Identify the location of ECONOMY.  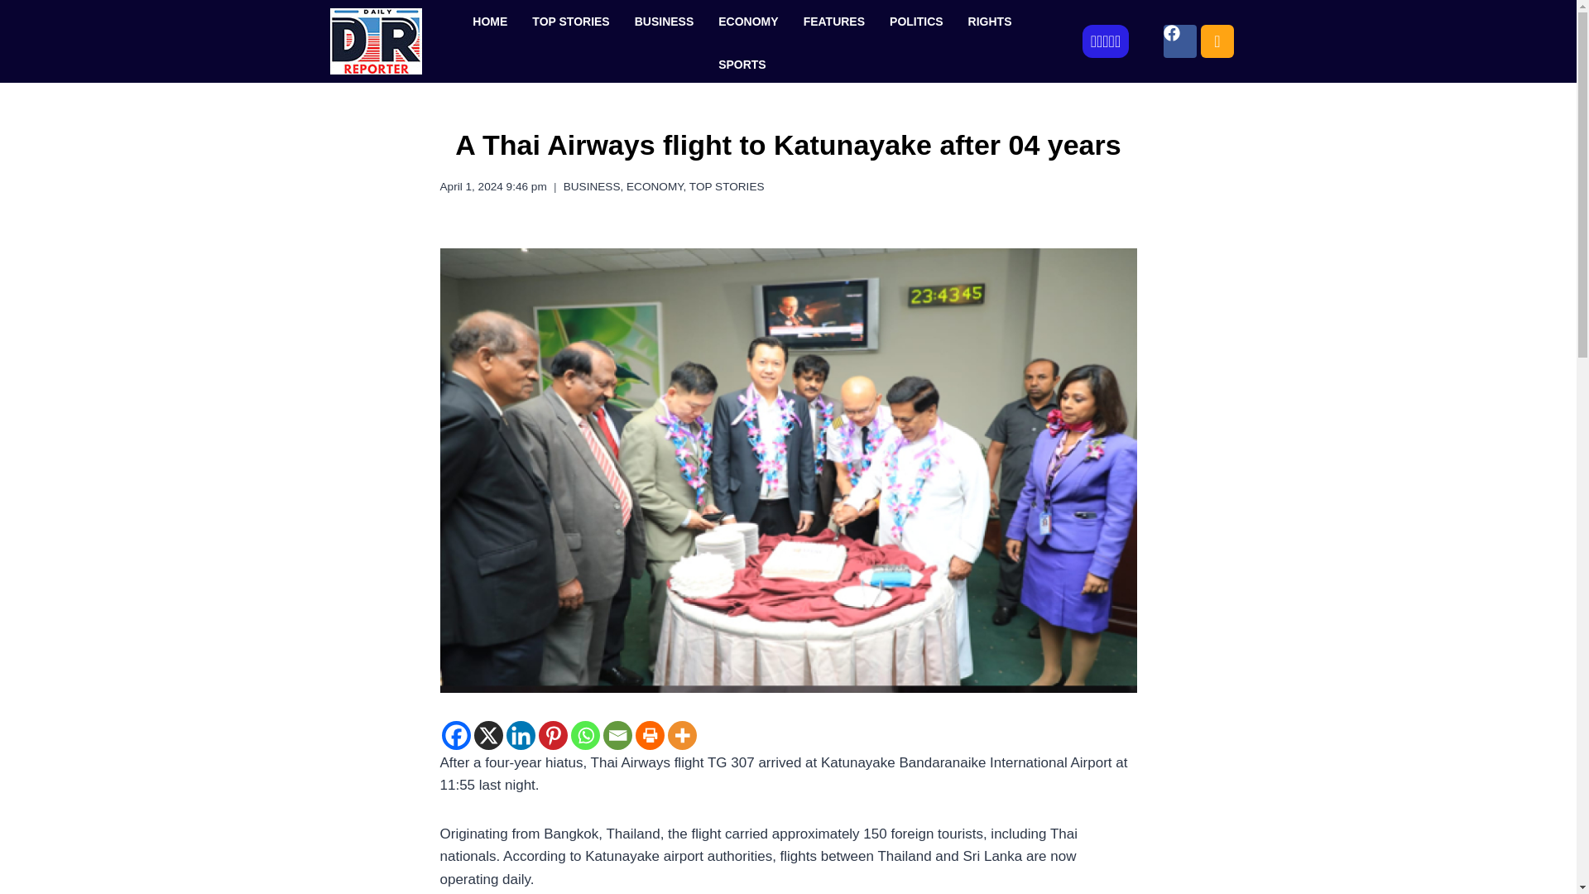
(654, 187).